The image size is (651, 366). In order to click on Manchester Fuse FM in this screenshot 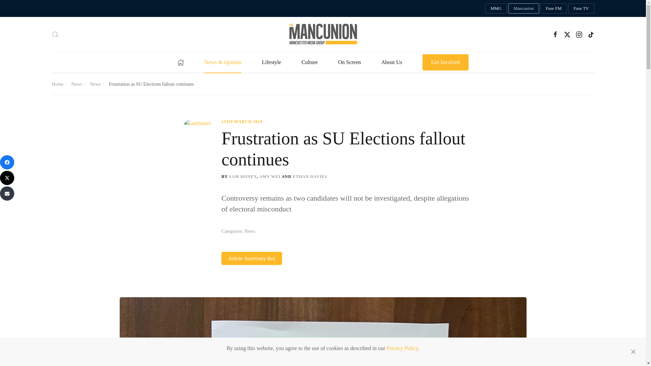, I will do `click(553, 8)`.